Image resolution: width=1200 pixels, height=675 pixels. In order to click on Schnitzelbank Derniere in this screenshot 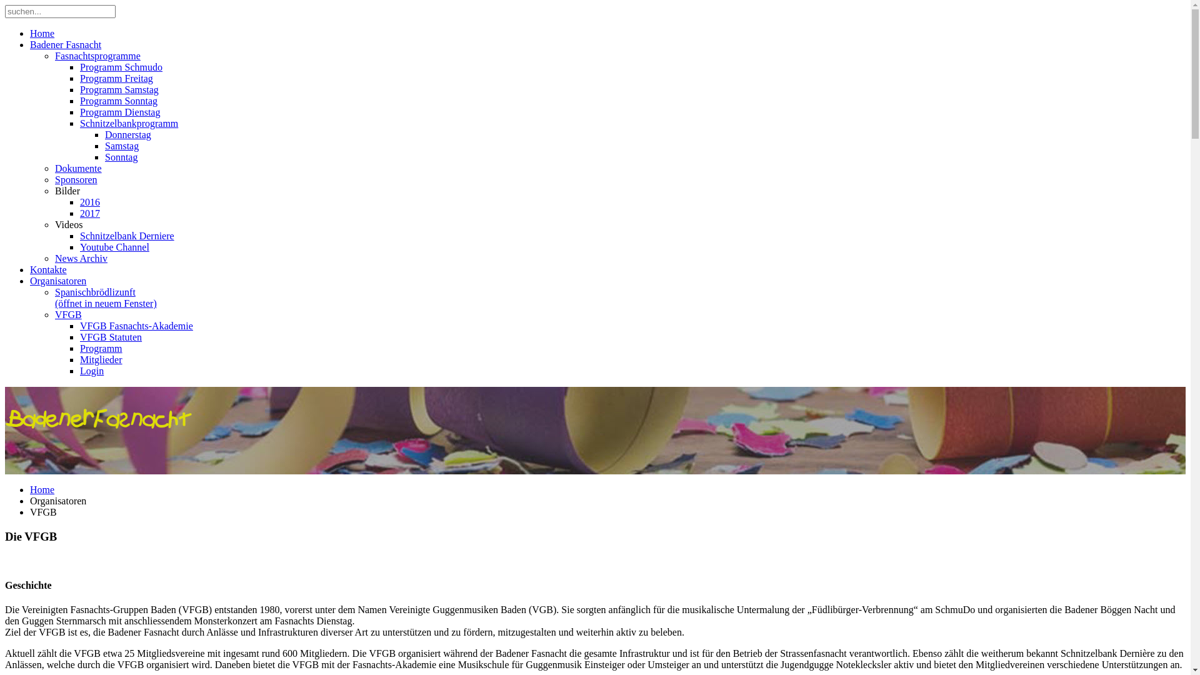, I will do `click(127, 236)`.